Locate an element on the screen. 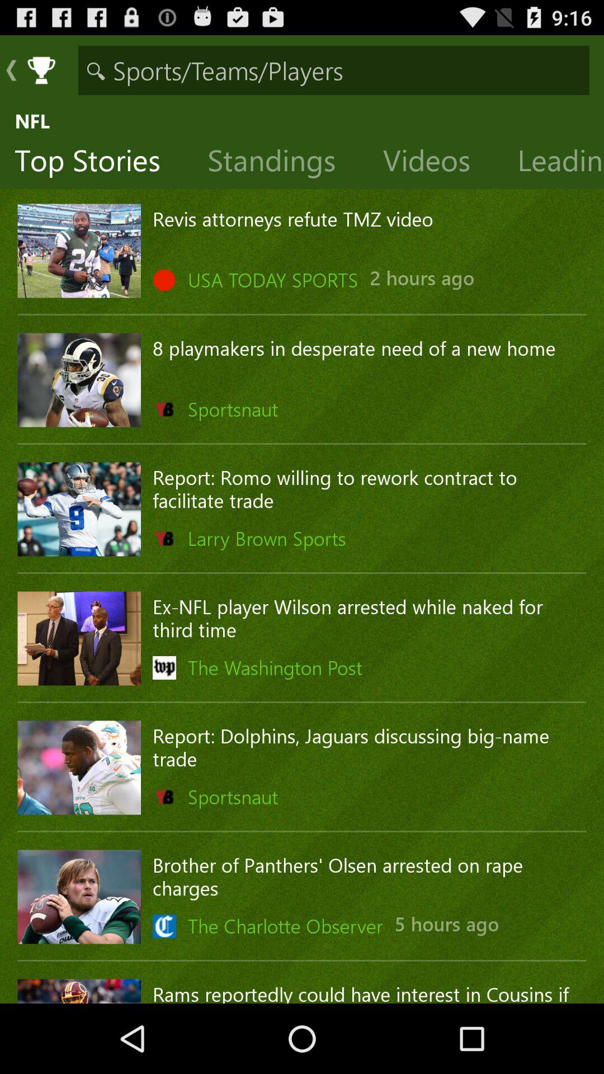 The image size is (604, 1074). press icon next to the videos item is located at coordinates (281, 163).